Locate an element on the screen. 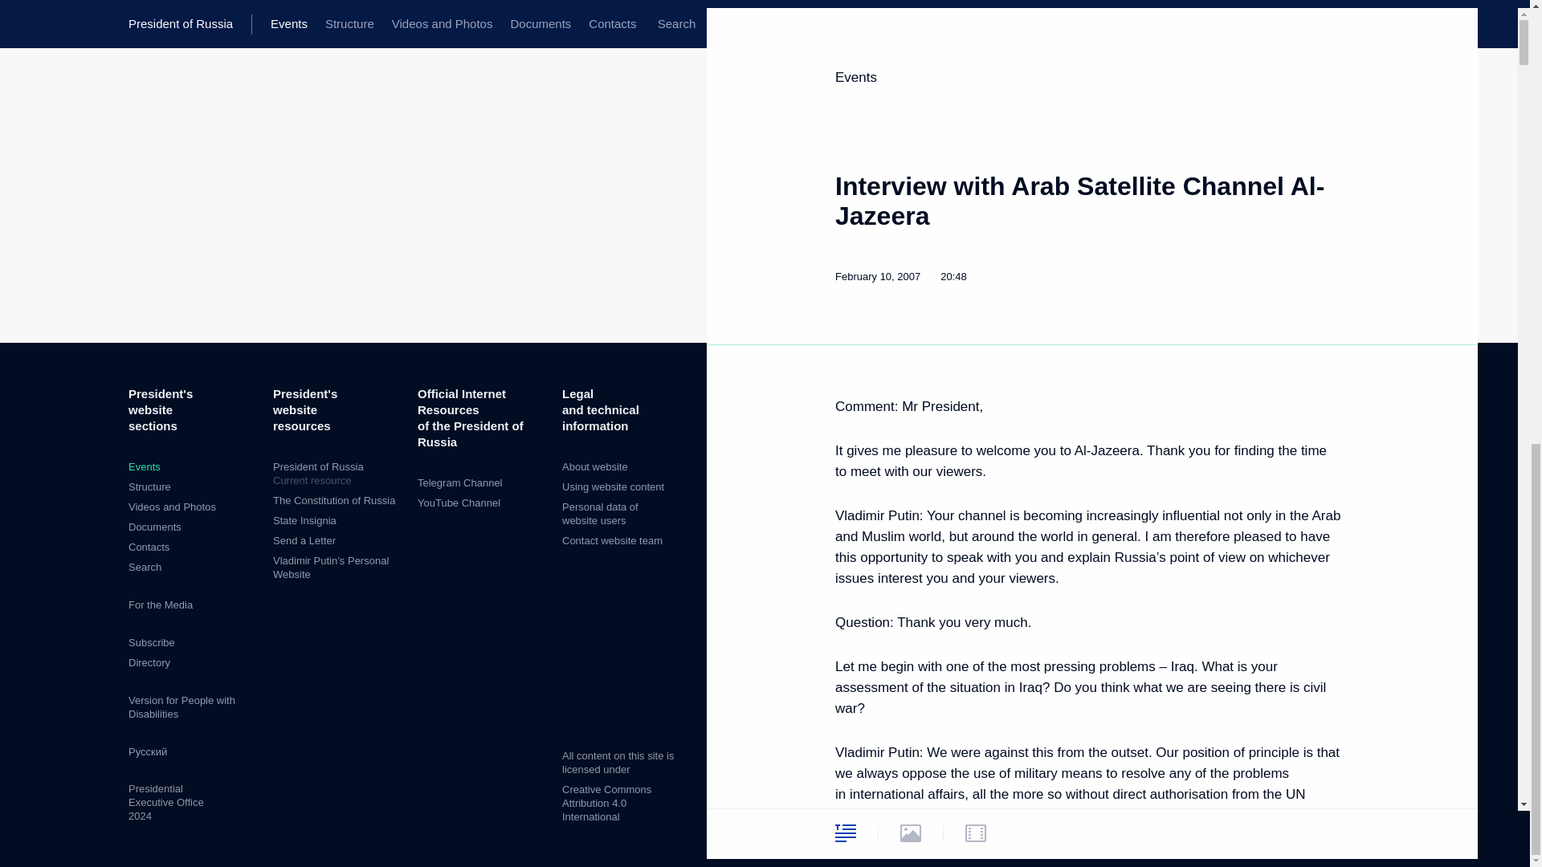 This screenshot has height=867, width=1542. Videos and Photos is located at coordinates (172, 507).